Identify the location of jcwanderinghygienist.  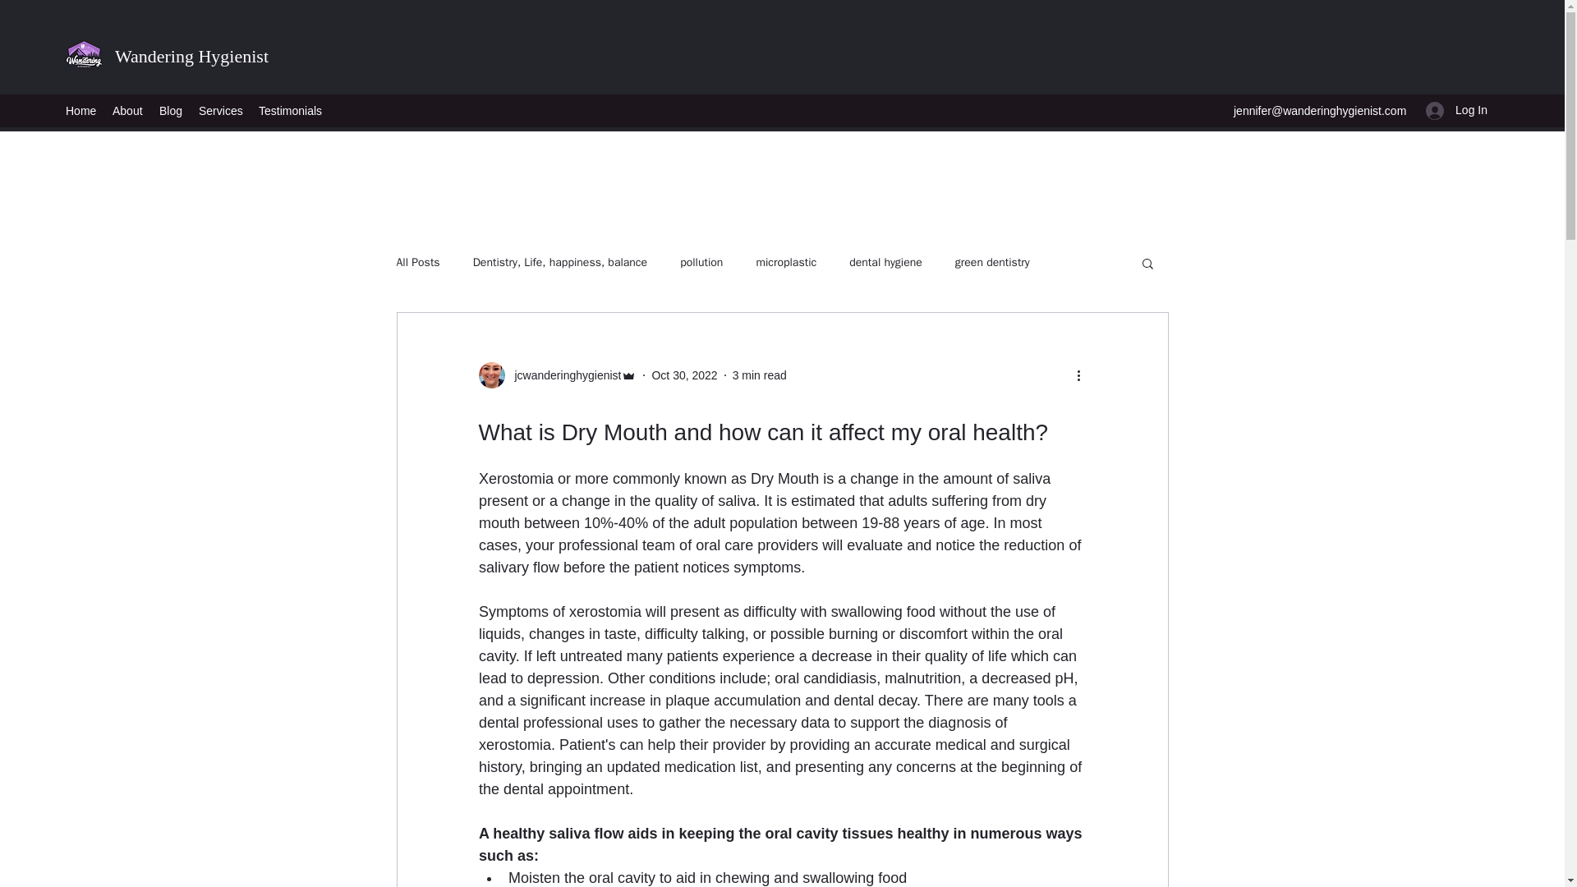
(563, 375).